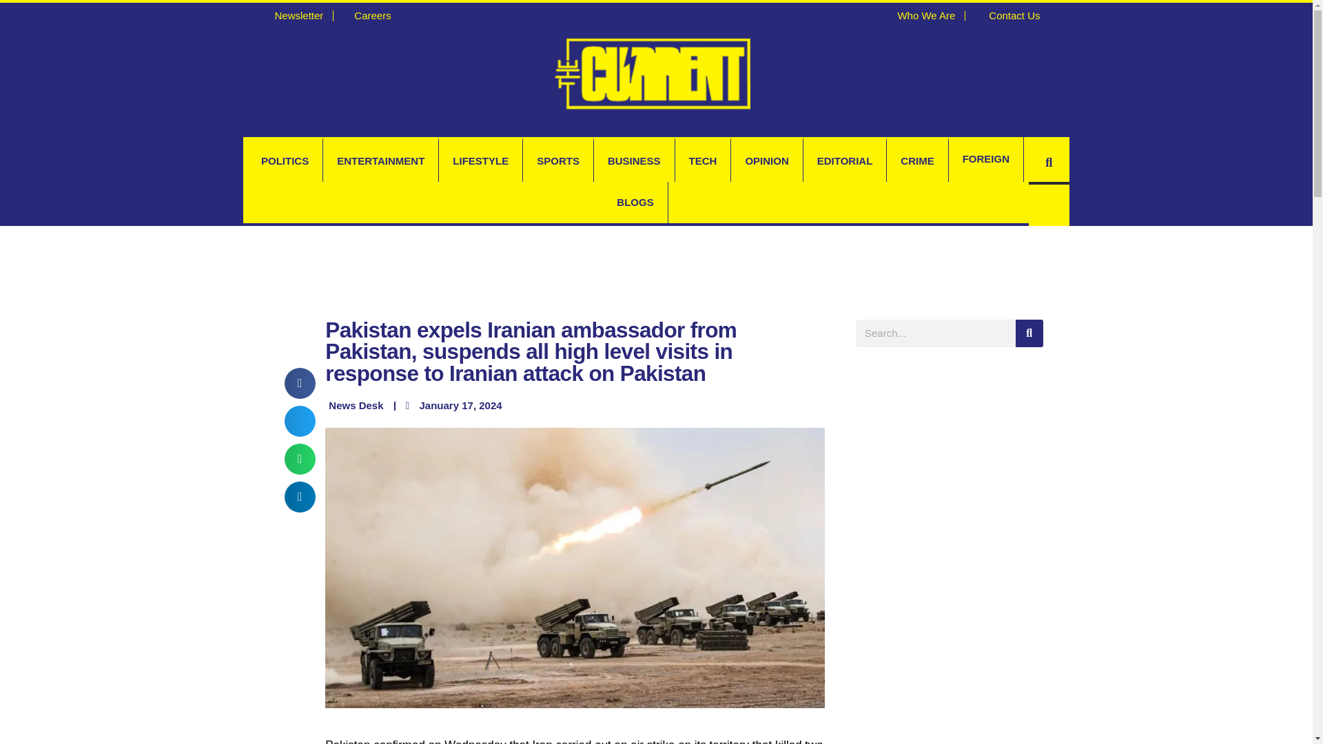 The width and height of the screenshot is (1323, 744). What do you see at coordinates (703, 161) in the screenshot?
I see `TECH` at bounding box center [703, 161].